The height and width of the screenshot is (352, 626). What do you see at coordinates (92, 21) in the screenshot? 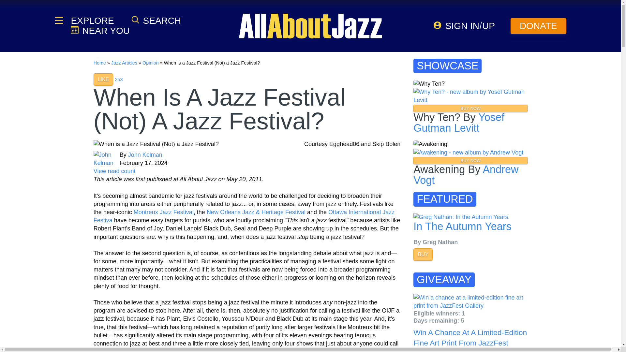
I see `EXPLORE` at bounding box center [92, 21].